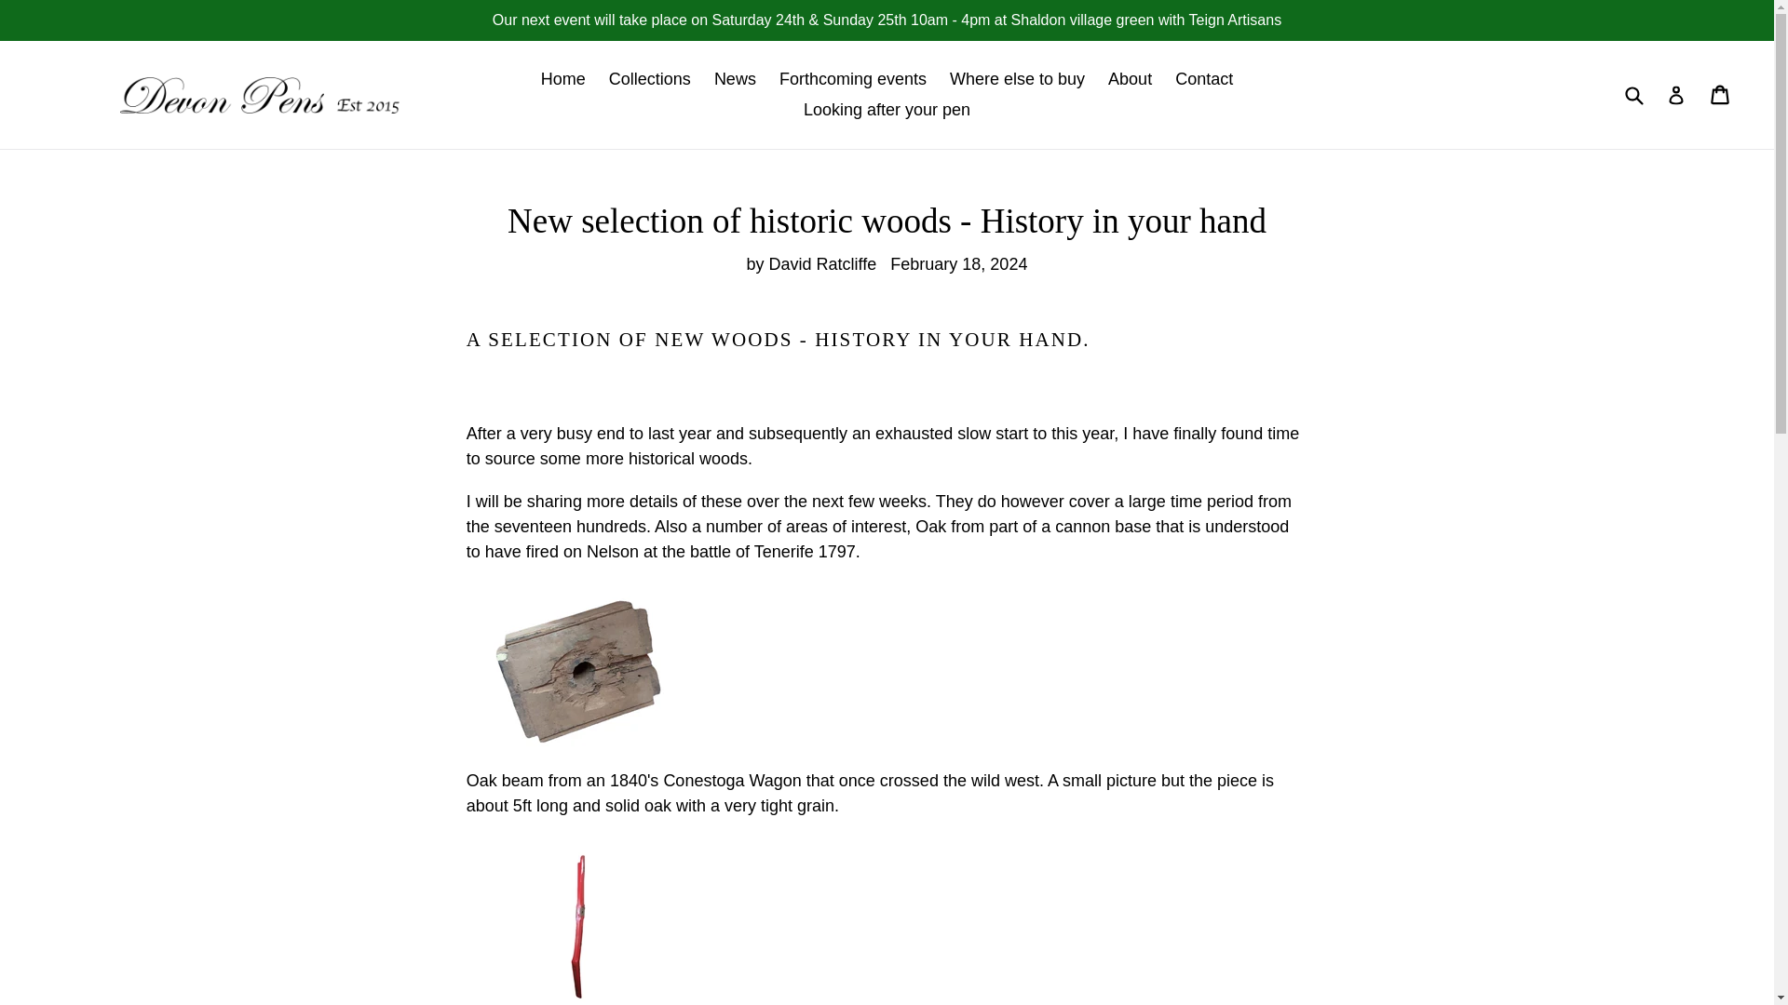 This screenshot has width=1788, height=1005. Describe the element at coordinates (562, 79) in the screenshot. I see `Home` at that location.